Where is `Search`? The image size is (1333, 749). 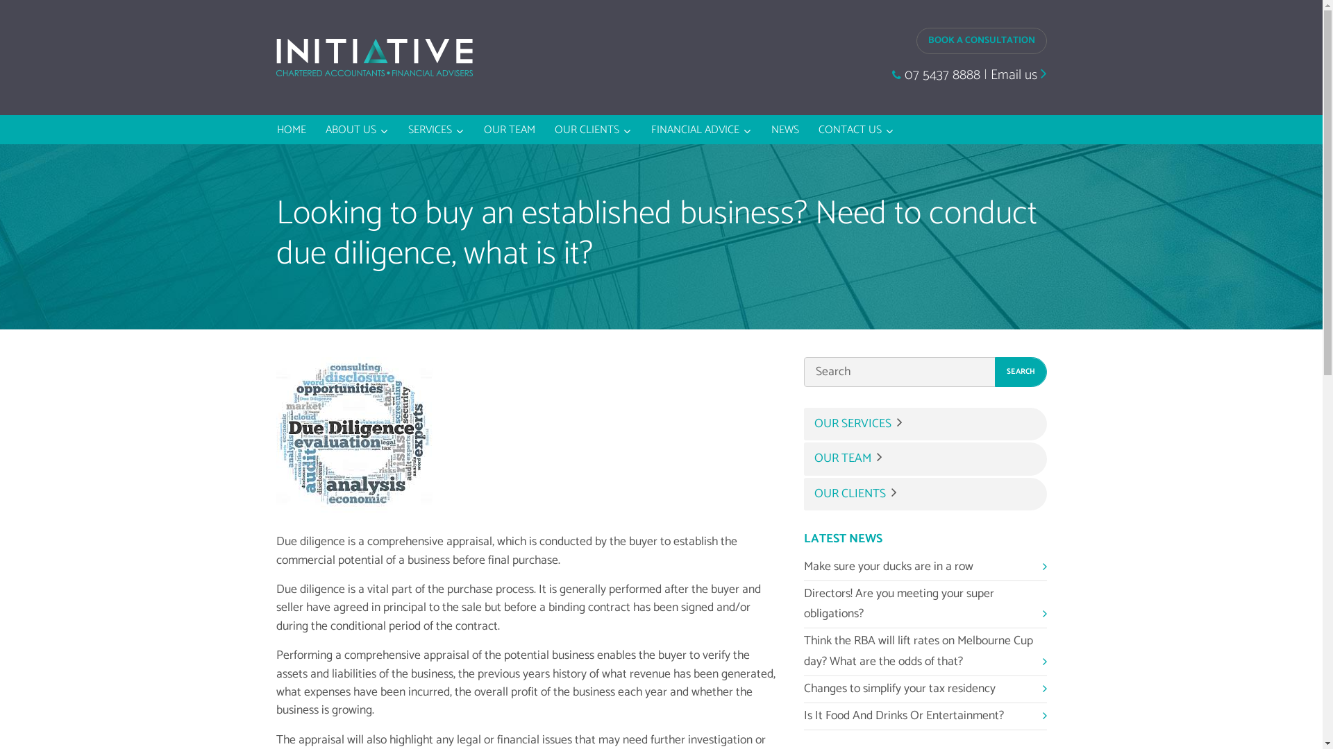
Search is located at coordinates (1021, 372).